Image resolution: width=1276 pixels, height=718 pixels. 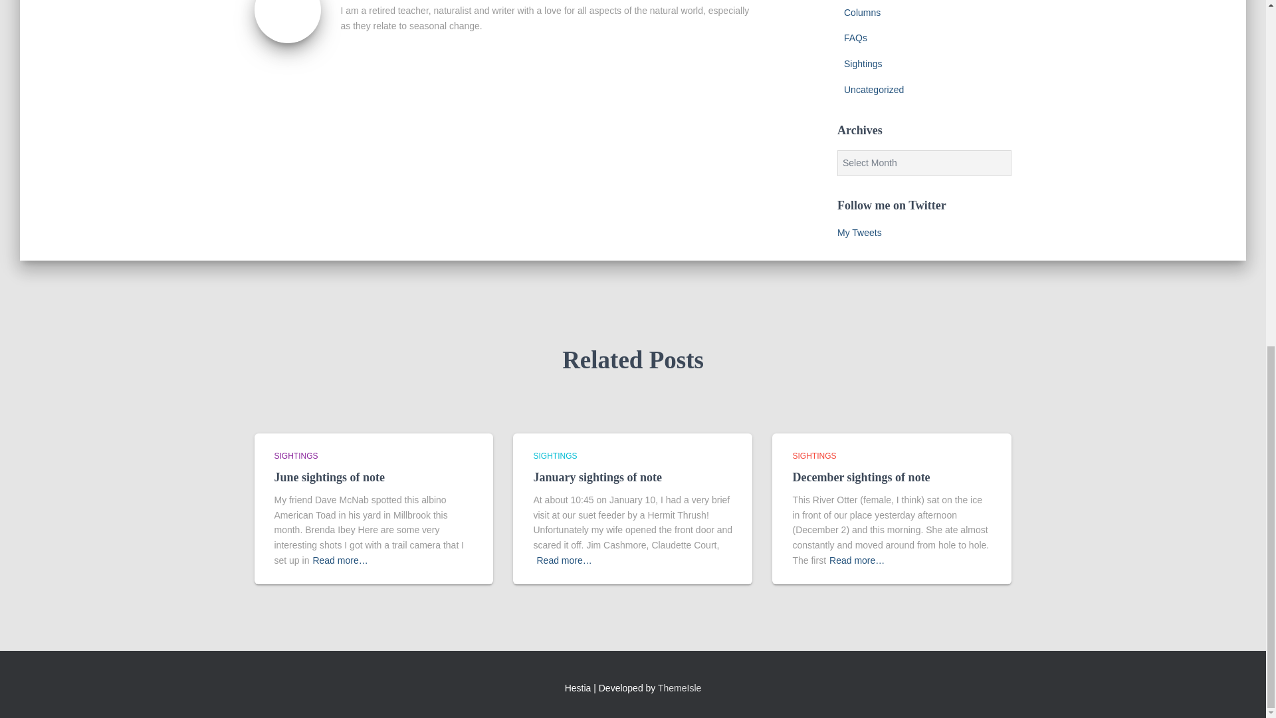 I want to click on Columns, so click(x=861, y=12).